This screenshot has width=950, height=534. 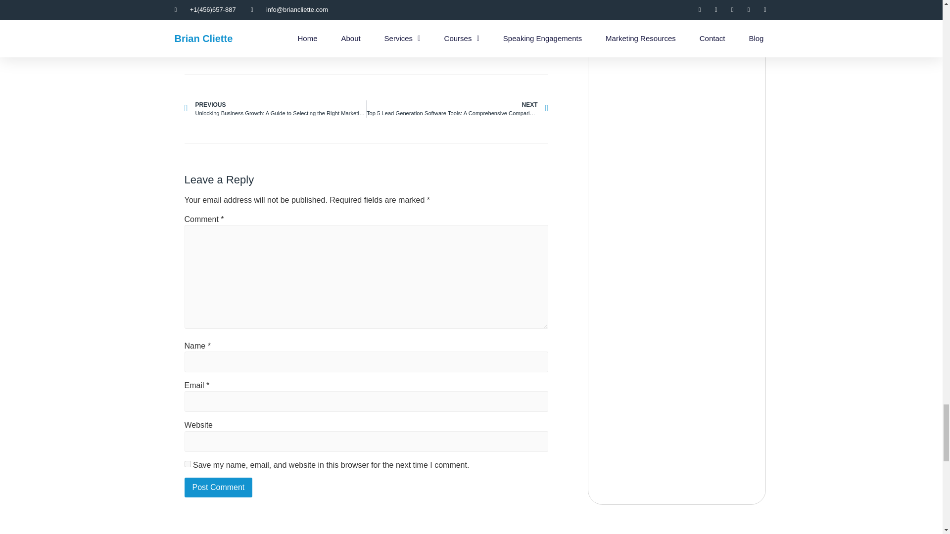 What do you see at coordinates (218, 487) in the screenshot?
I see `Post Comment` at bounding box center [218, 487].